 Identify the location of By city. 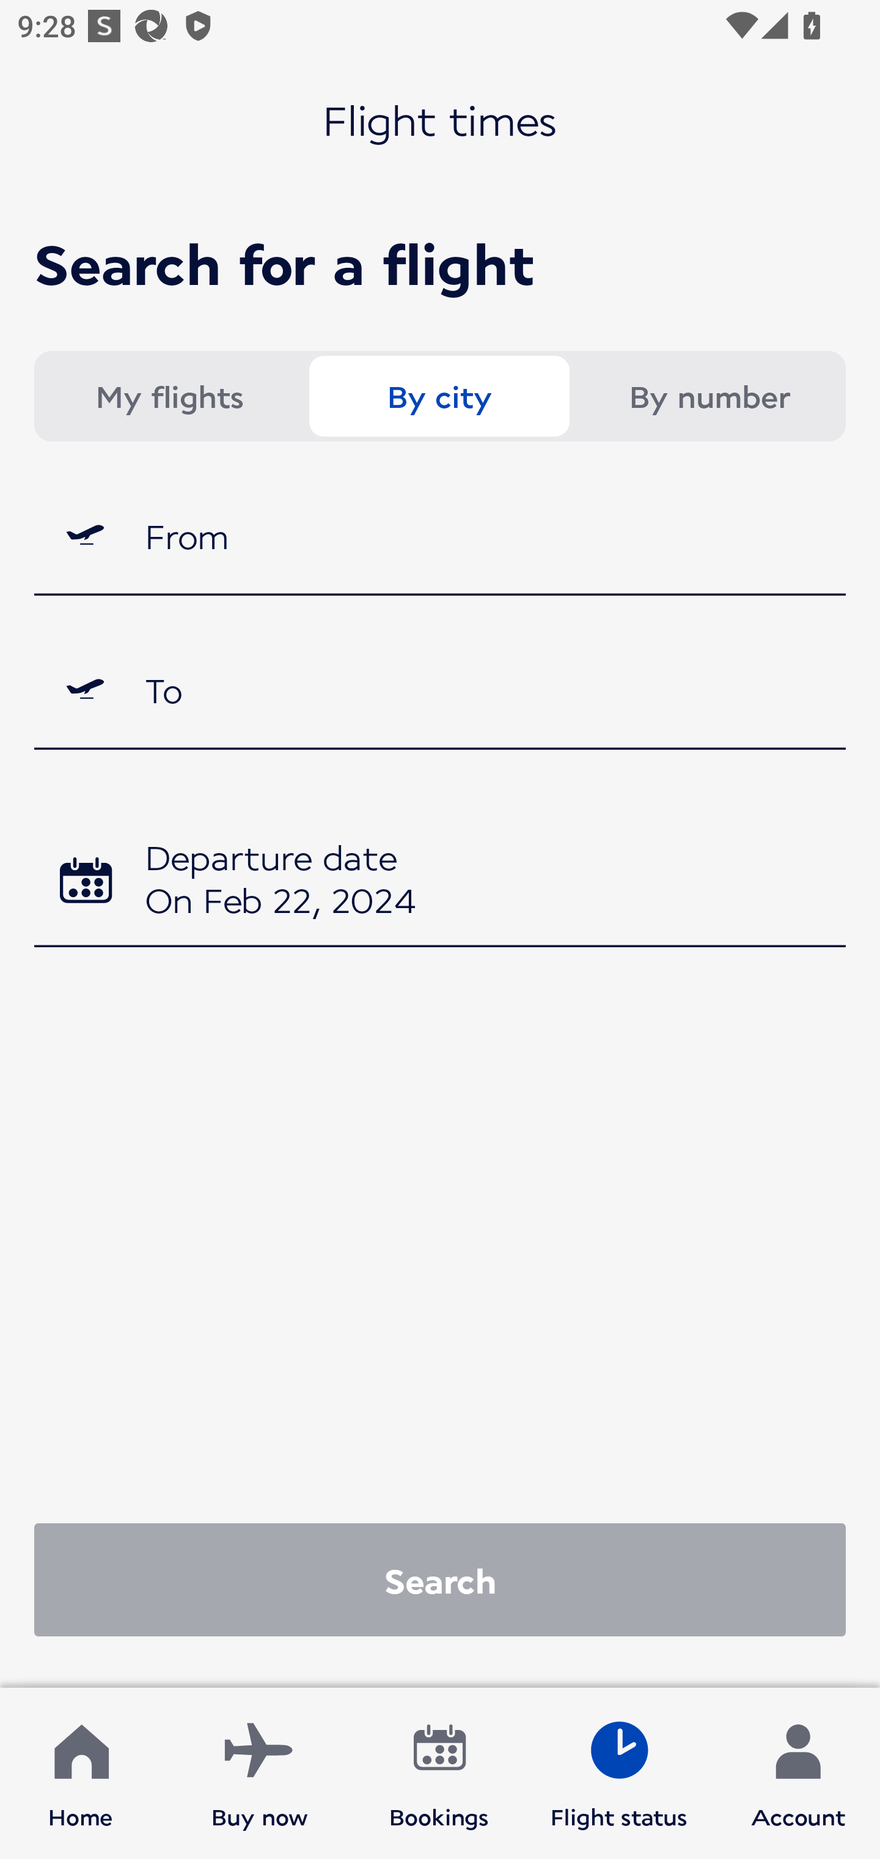
(439, 396).